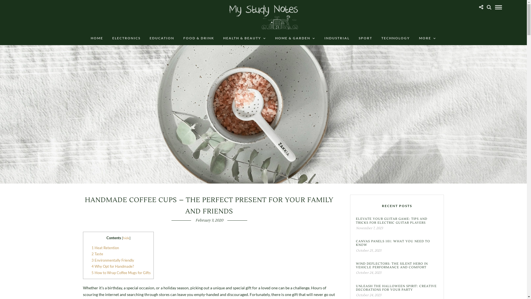 Image resolution: width=531 pixels, height=299 pixels. Describe the element at coordinates (113, 266) in the screenshot. I see `4 Why Opt for Handmade?` at that location.